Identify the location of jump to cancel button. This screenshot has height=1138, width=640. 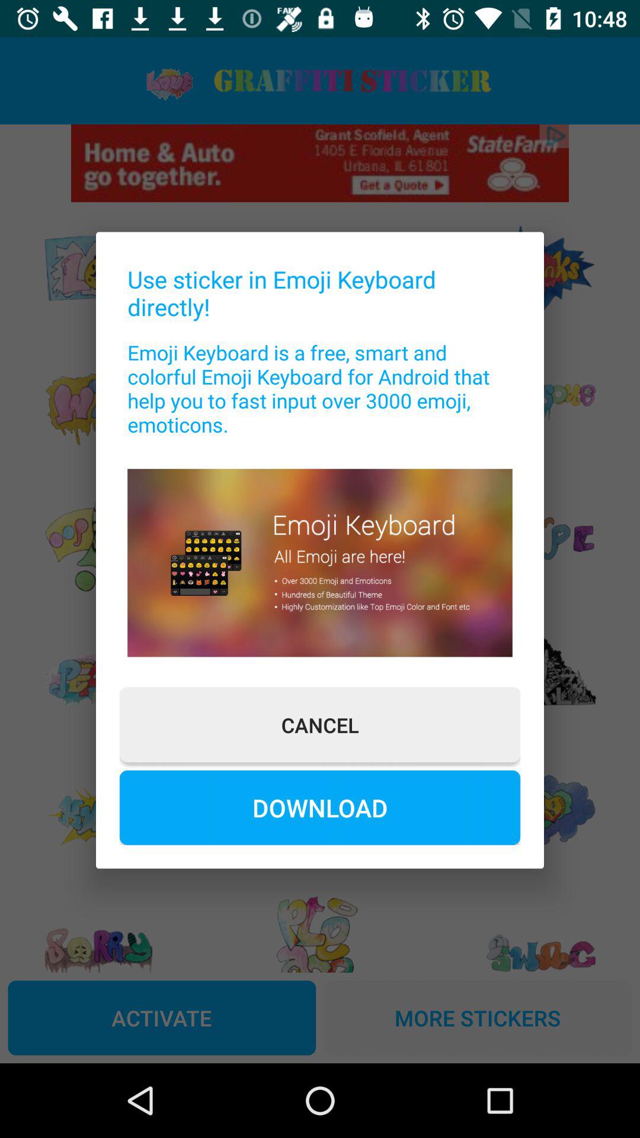
(320, 725).